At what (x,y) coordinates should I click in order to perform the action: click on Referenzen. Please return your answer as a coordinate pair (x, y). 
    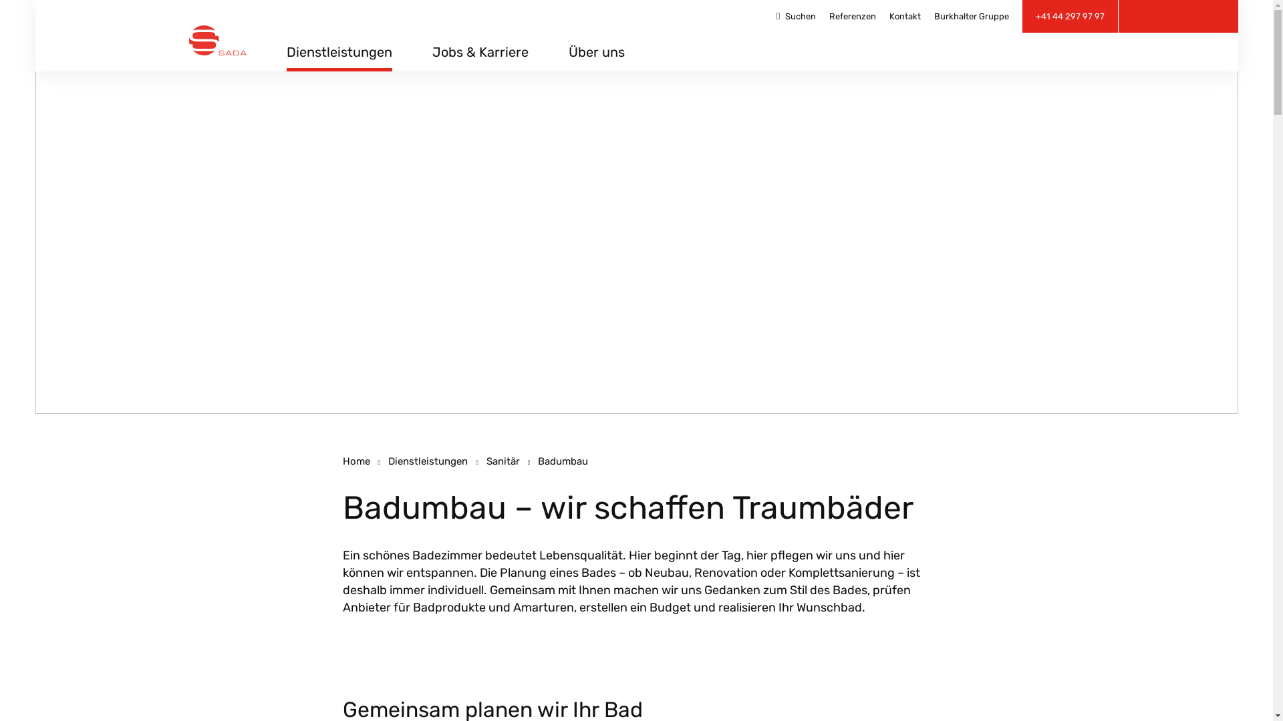
    Looking at the image, I should click on (852, 17).